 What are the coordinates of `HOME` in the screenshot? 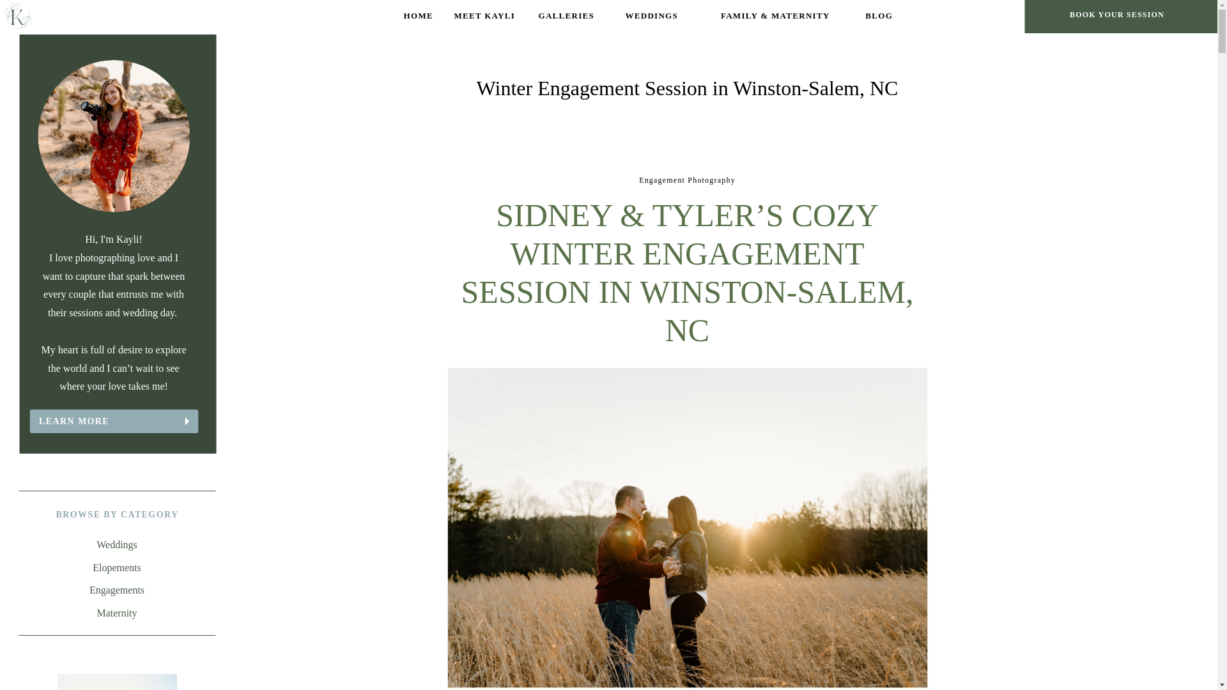 It's located at (418, 16).